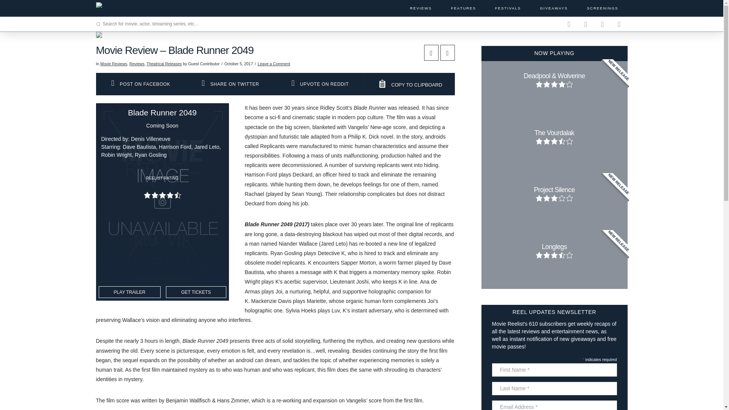 This screenshot has width=729, height=410. What do you see at coordinates (554, 370) in the screenshot?
I see `First Name` at bounding box center [554, 370].